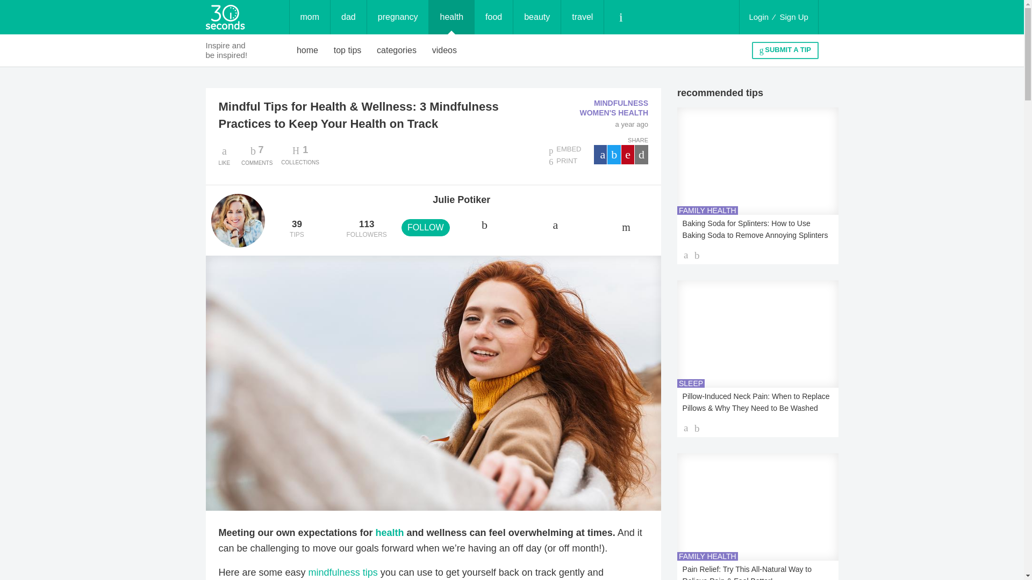  What do you see at coordinates (347, 50) in the screenshot?
I see `Login` at bounding box center [347, 50].